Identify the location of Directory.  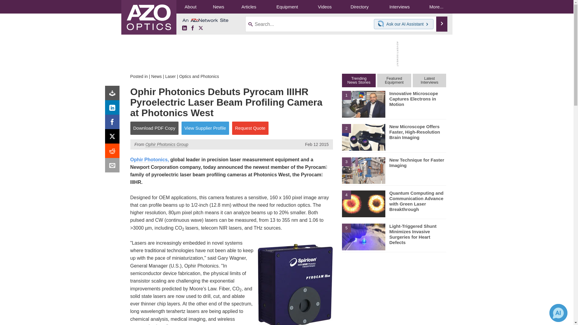
(359, 7).